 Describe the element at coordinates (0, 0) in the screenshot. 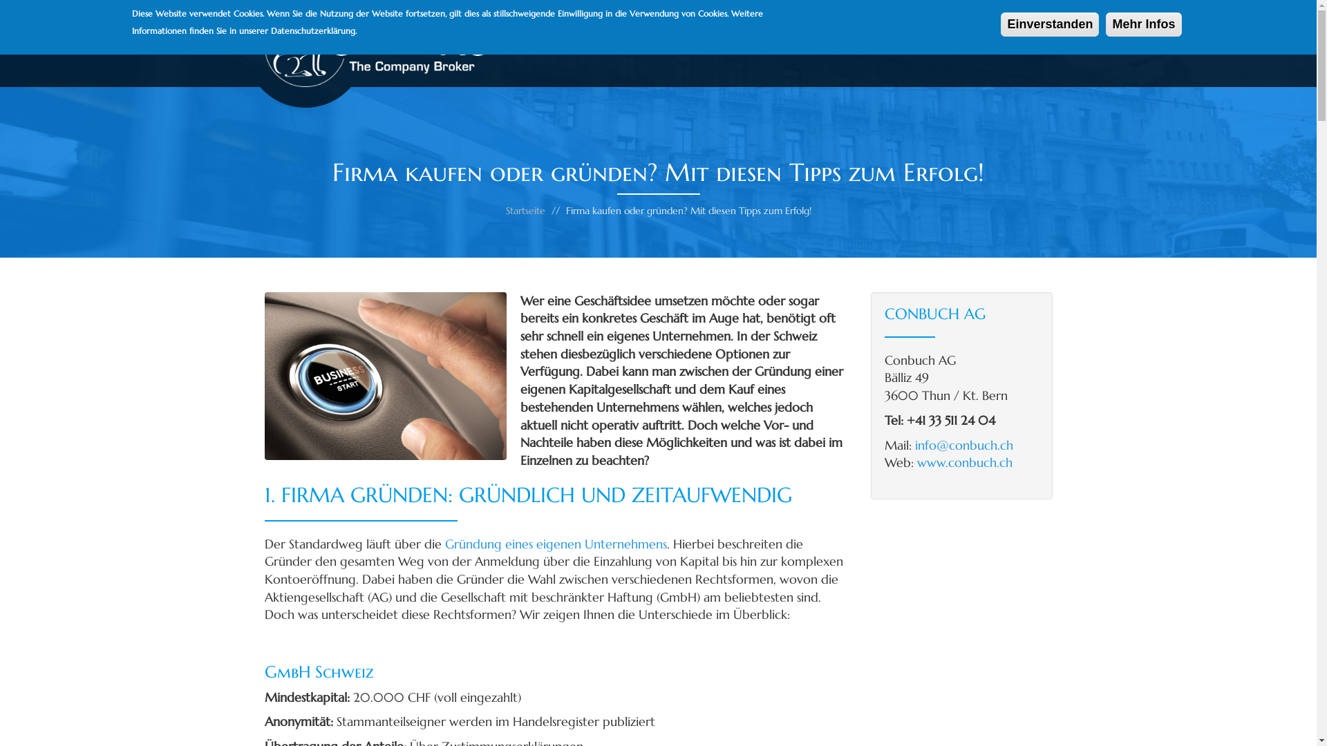

I see `Direkt zum Inhalt` at that location.